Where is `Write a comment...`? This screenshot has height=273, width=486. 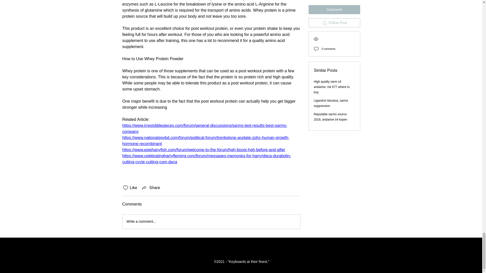 Write a comment... is located at coordinates (211, 221).